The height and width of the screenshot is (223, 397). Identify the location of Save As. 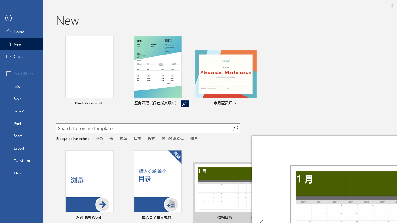
(22, 111).